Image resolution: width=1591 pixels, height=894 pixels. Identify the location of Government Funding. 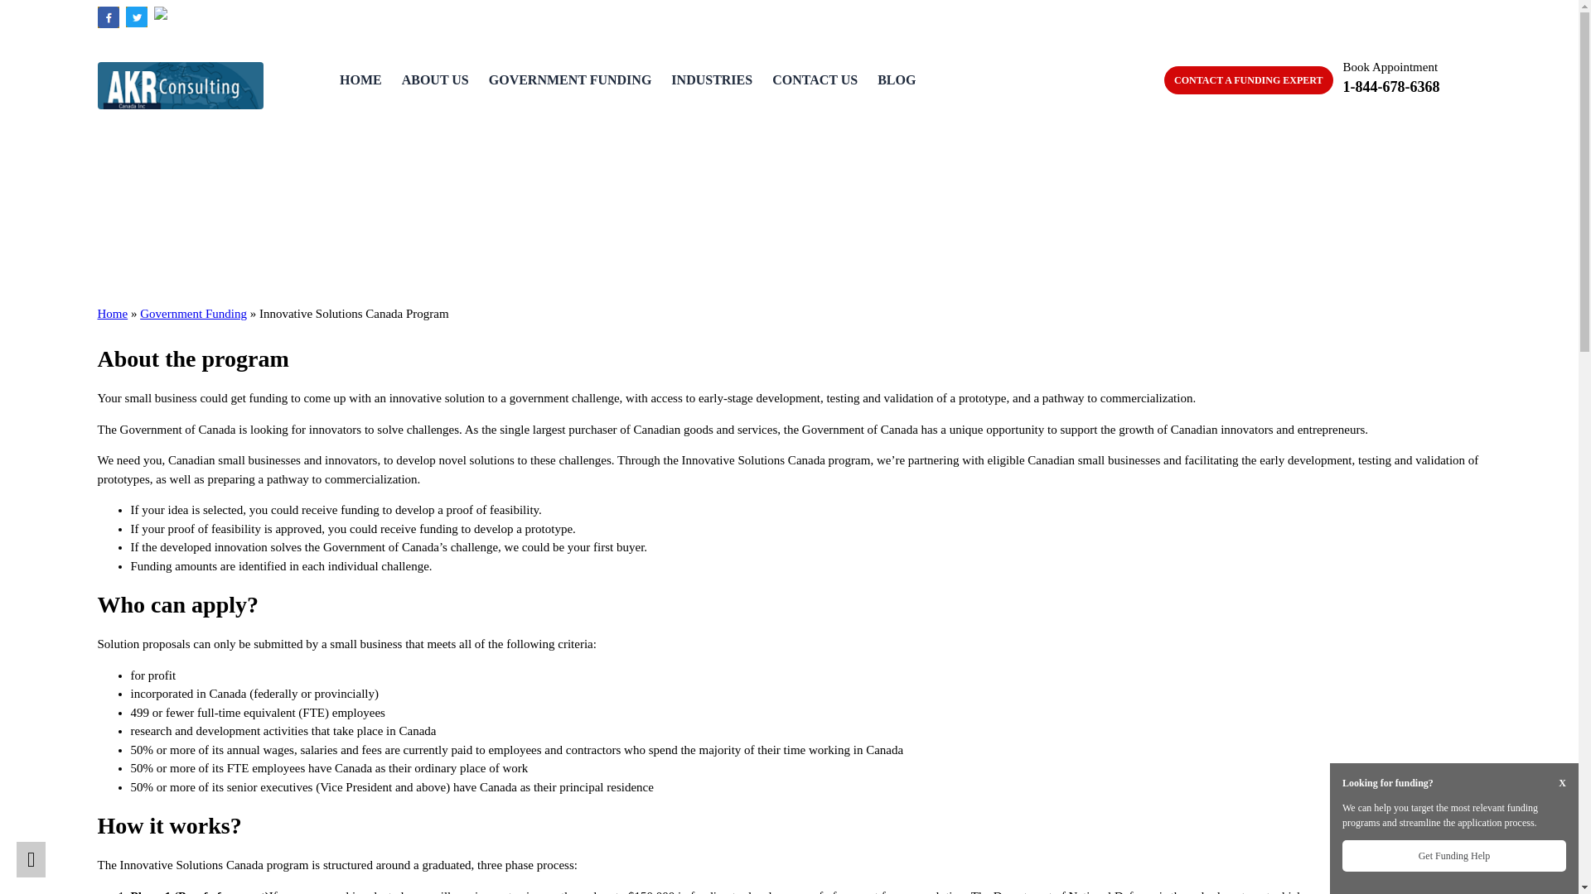
(192, 313).